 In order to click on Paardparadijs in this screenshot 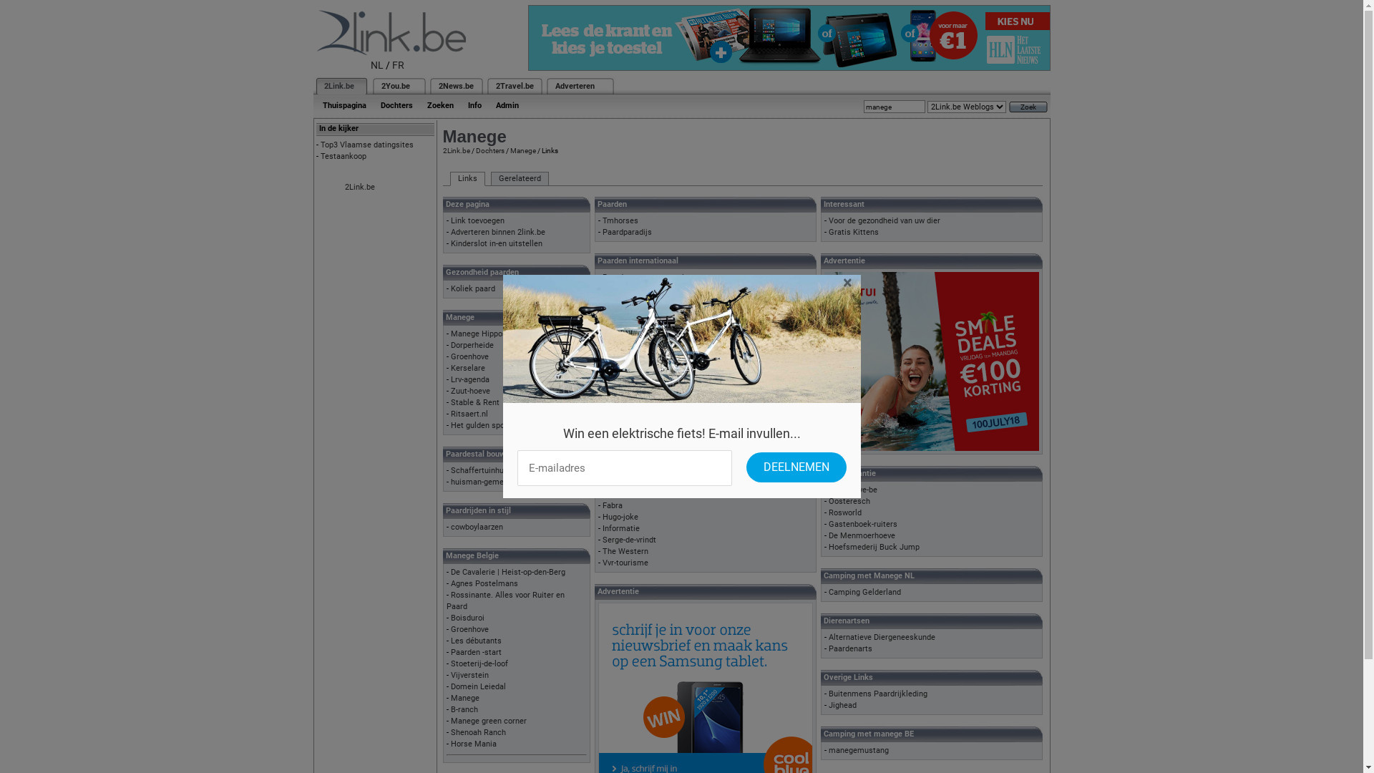, I will do `click(627, 232)`.